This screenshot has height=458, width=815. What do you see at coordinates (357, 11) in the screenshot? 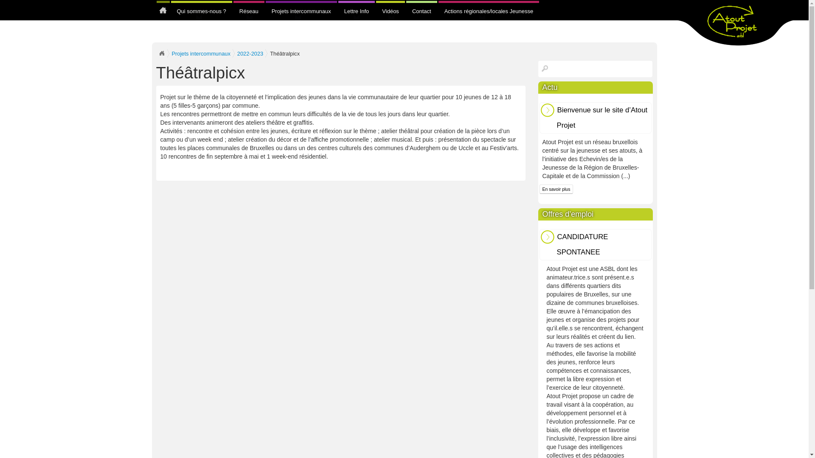
I see `Lettre Info` at bounding box center [357, 11].